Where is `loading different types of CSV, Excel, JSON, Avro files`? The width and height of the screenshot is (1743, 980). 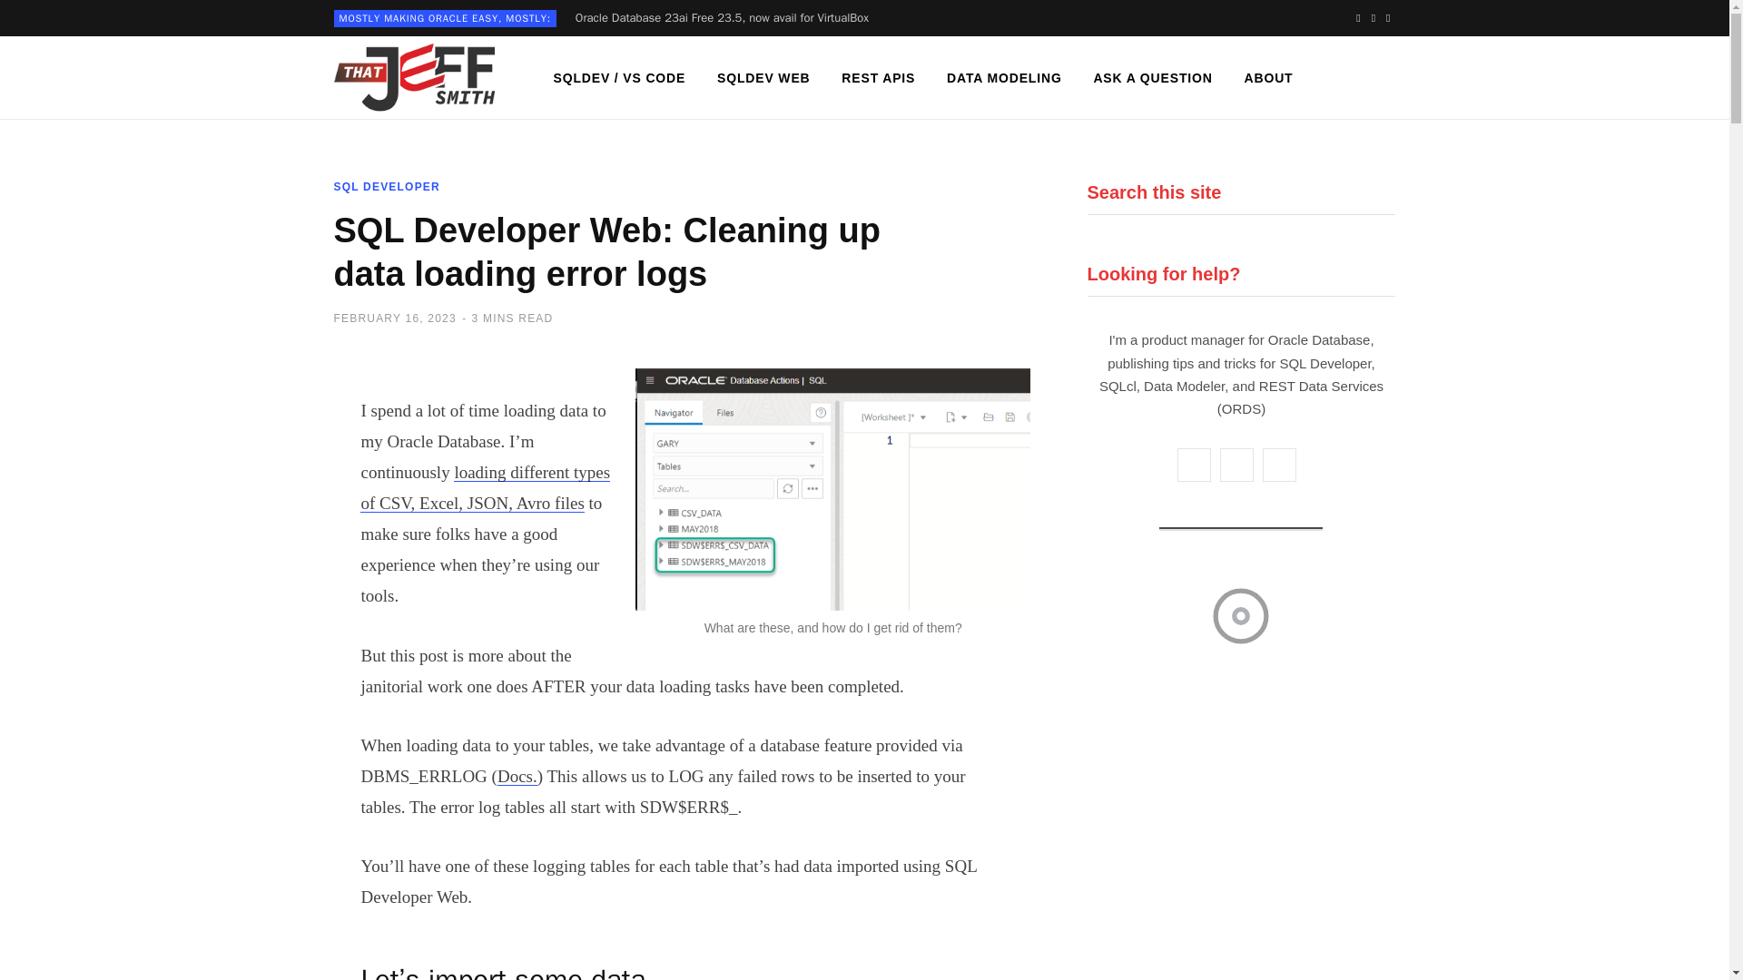 loading different types of CSV, Excel, JSON, Avro files is located at coordinates (485, 486).